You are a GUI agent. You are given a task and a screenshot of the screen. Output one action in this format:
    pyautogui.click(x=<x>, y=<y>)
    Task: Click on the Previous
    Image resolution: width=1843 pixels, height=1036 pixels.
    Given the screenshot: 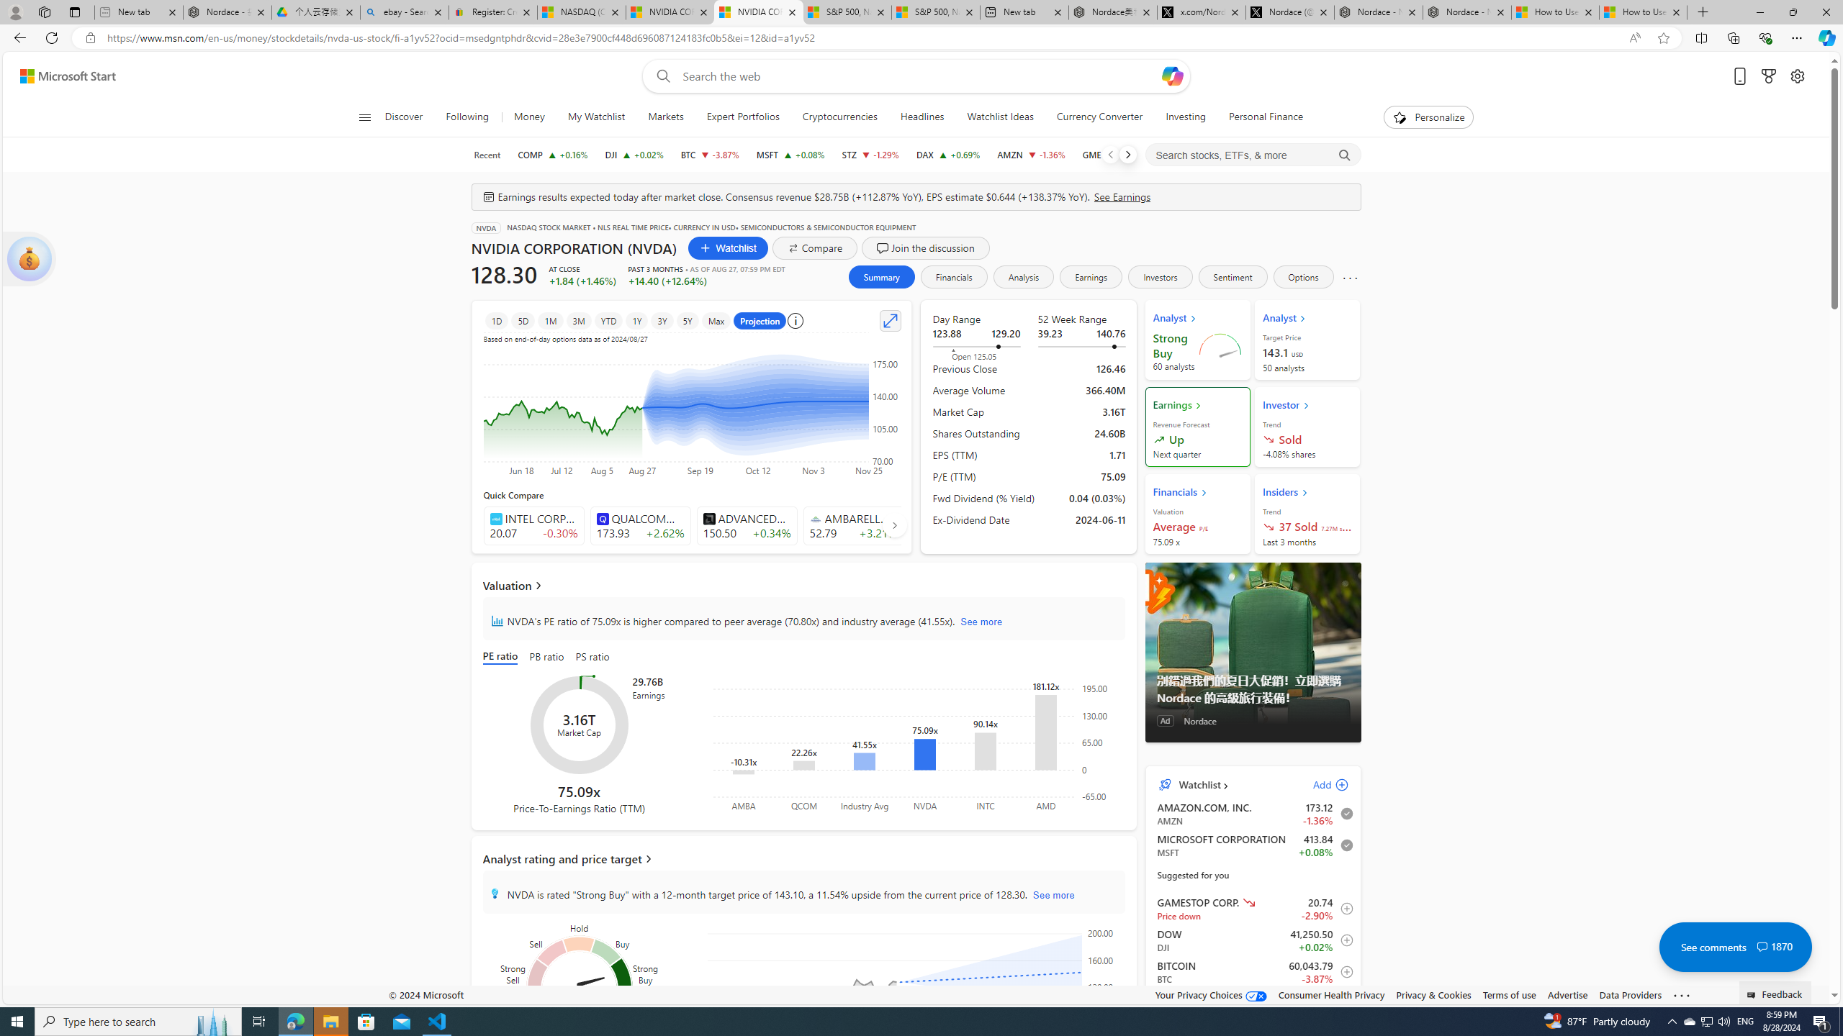 What is the action you would take?
    pyautogui.click(x=1110, y=155)
    